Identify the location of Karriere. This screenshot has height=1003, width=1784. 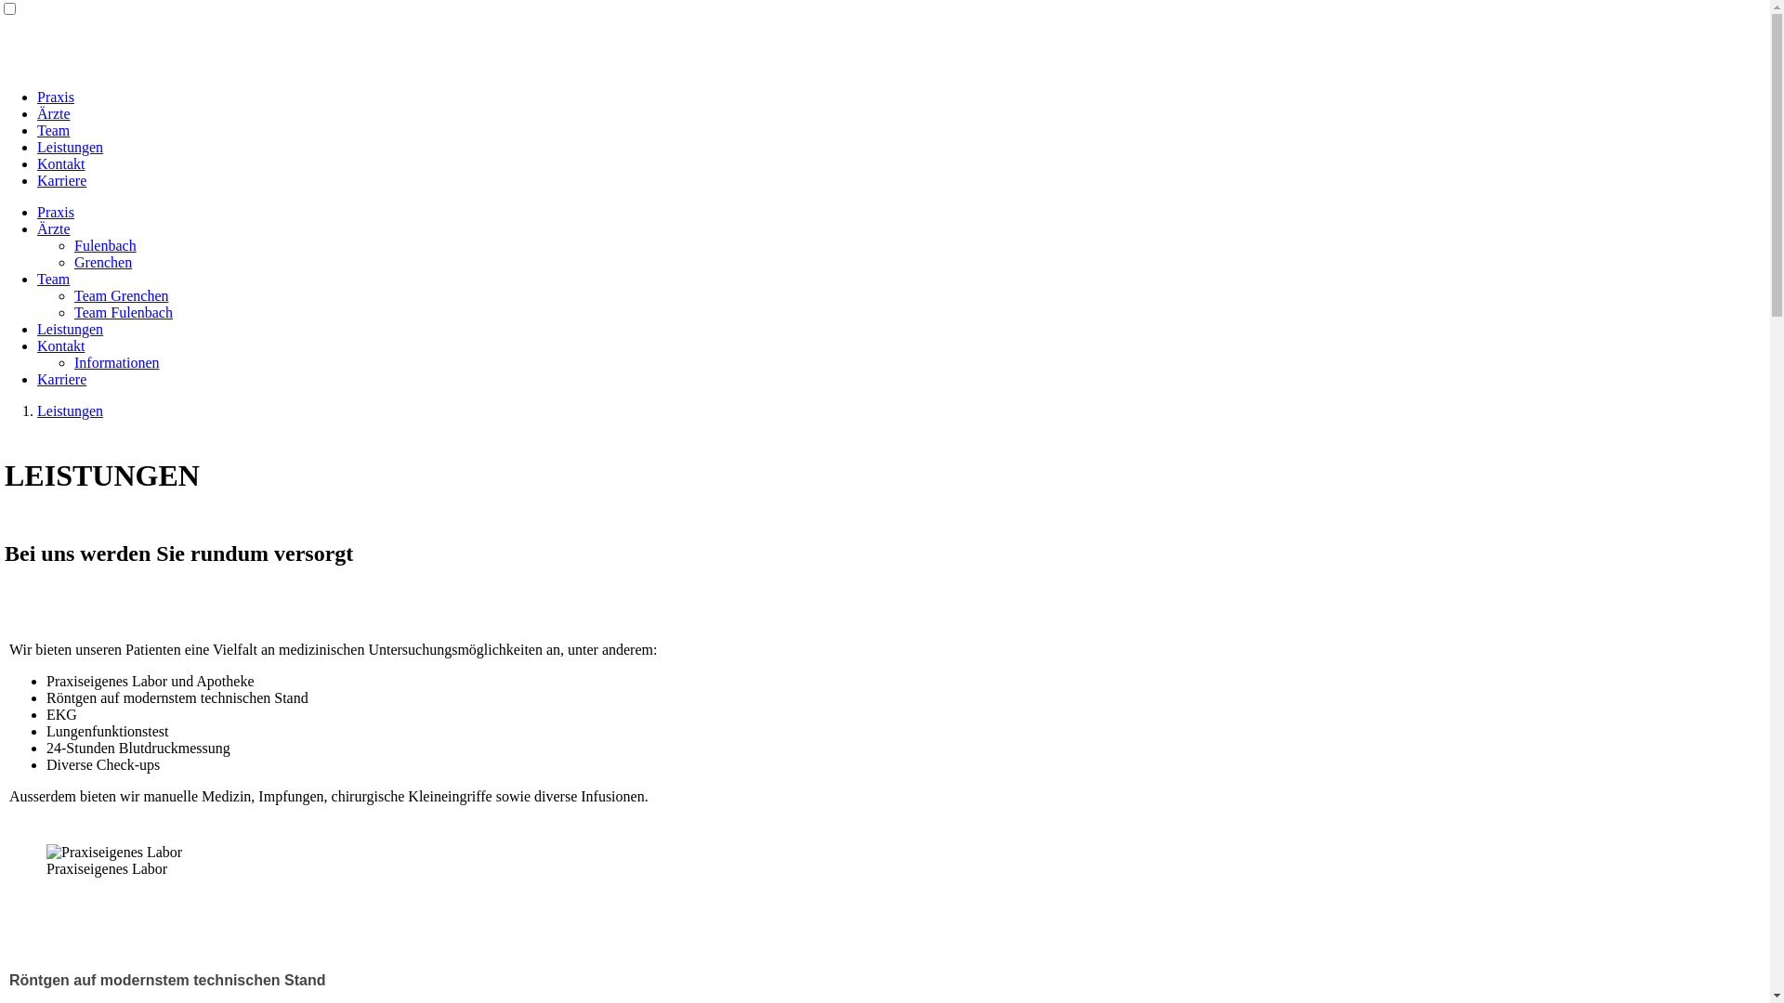
(61, 180).